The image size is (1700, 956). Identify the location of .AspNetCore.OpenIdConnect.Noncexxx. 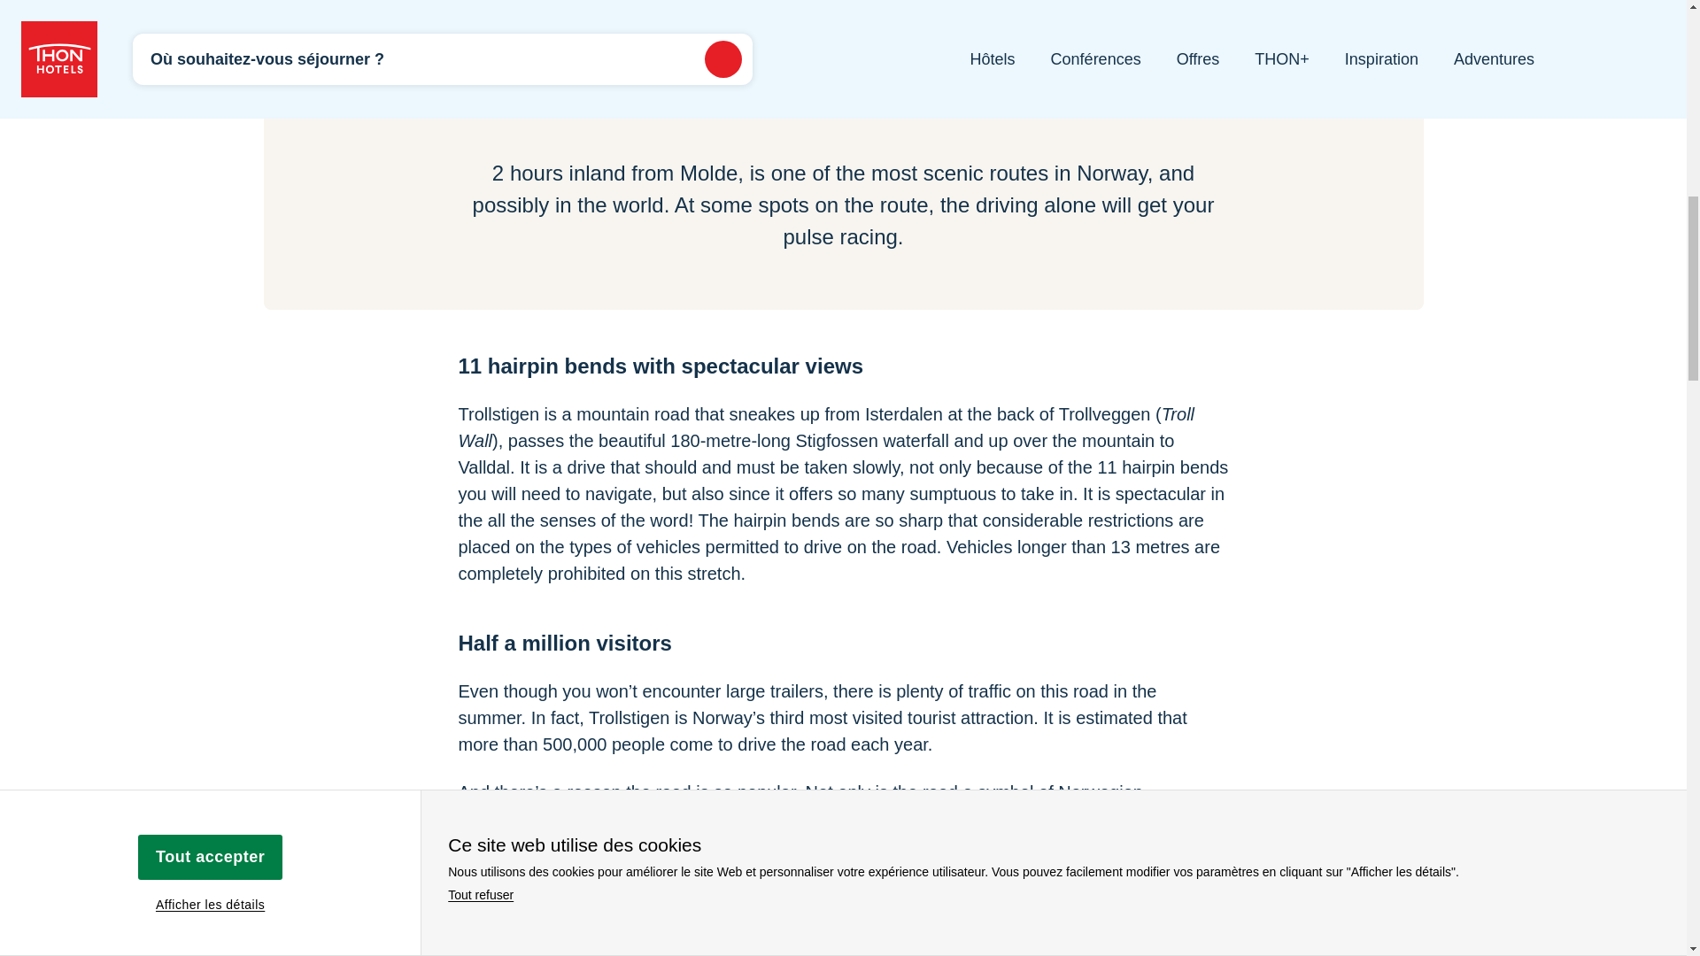
(1352, 210).